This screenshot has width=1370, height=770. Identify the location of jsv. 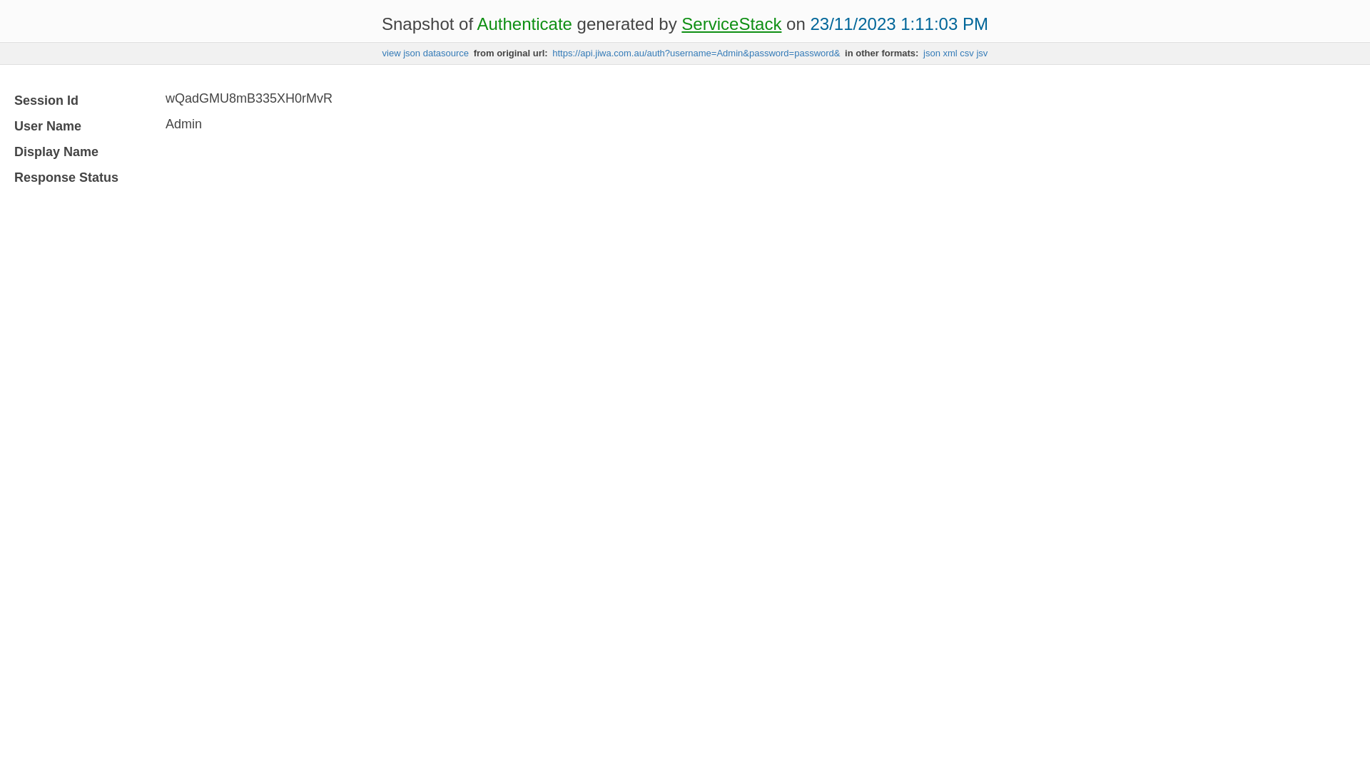
(982, 53).